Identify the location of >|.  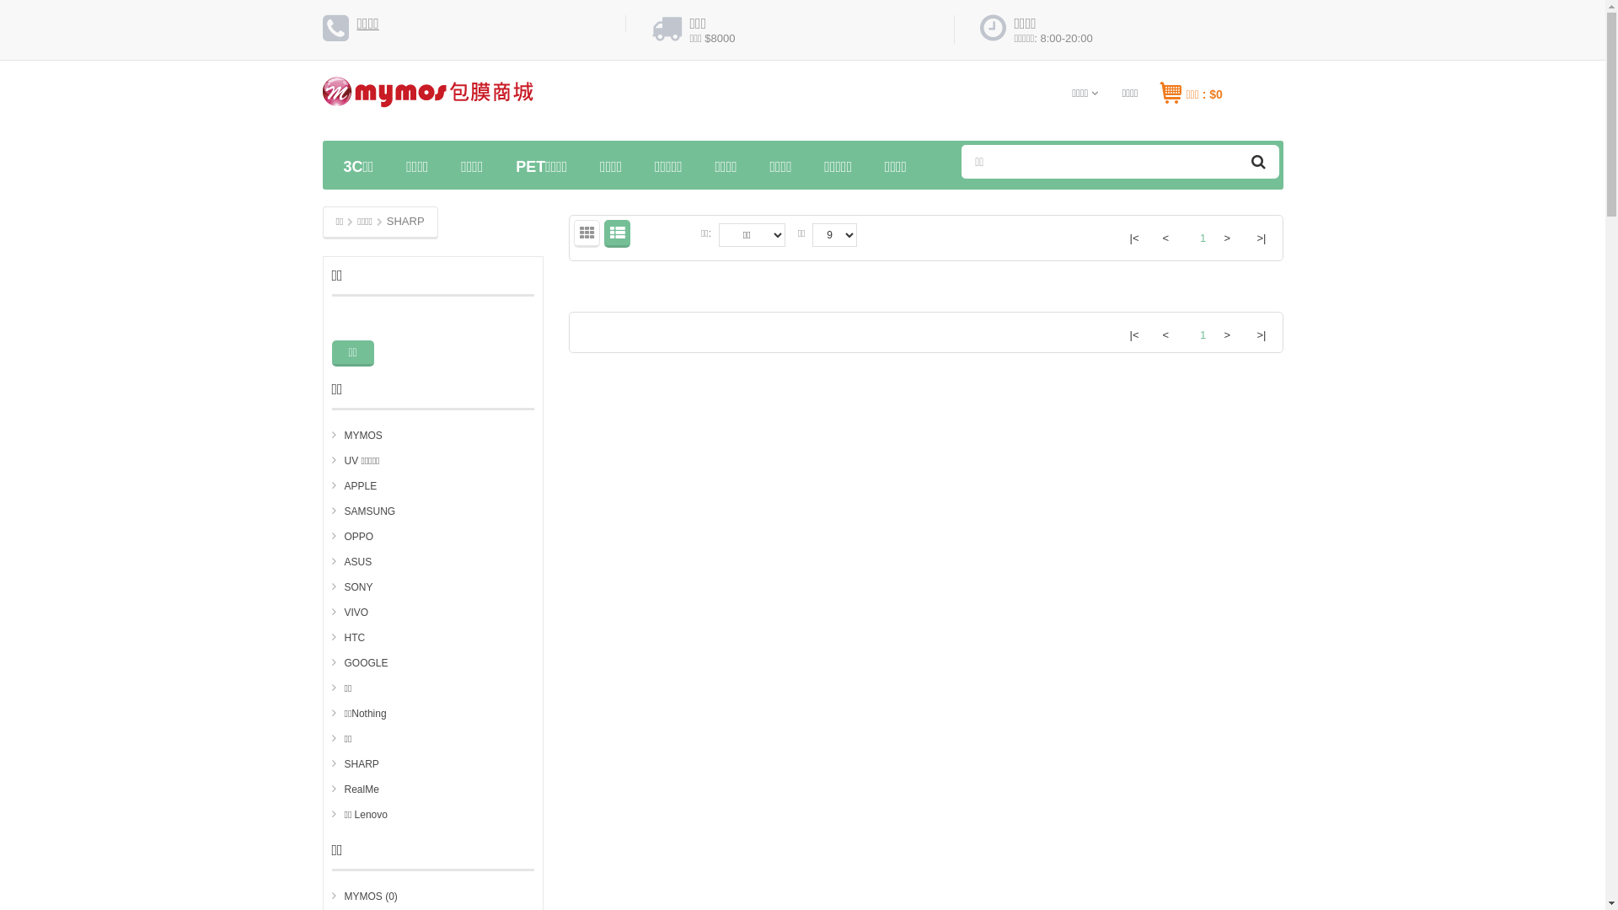
(1262, 238).